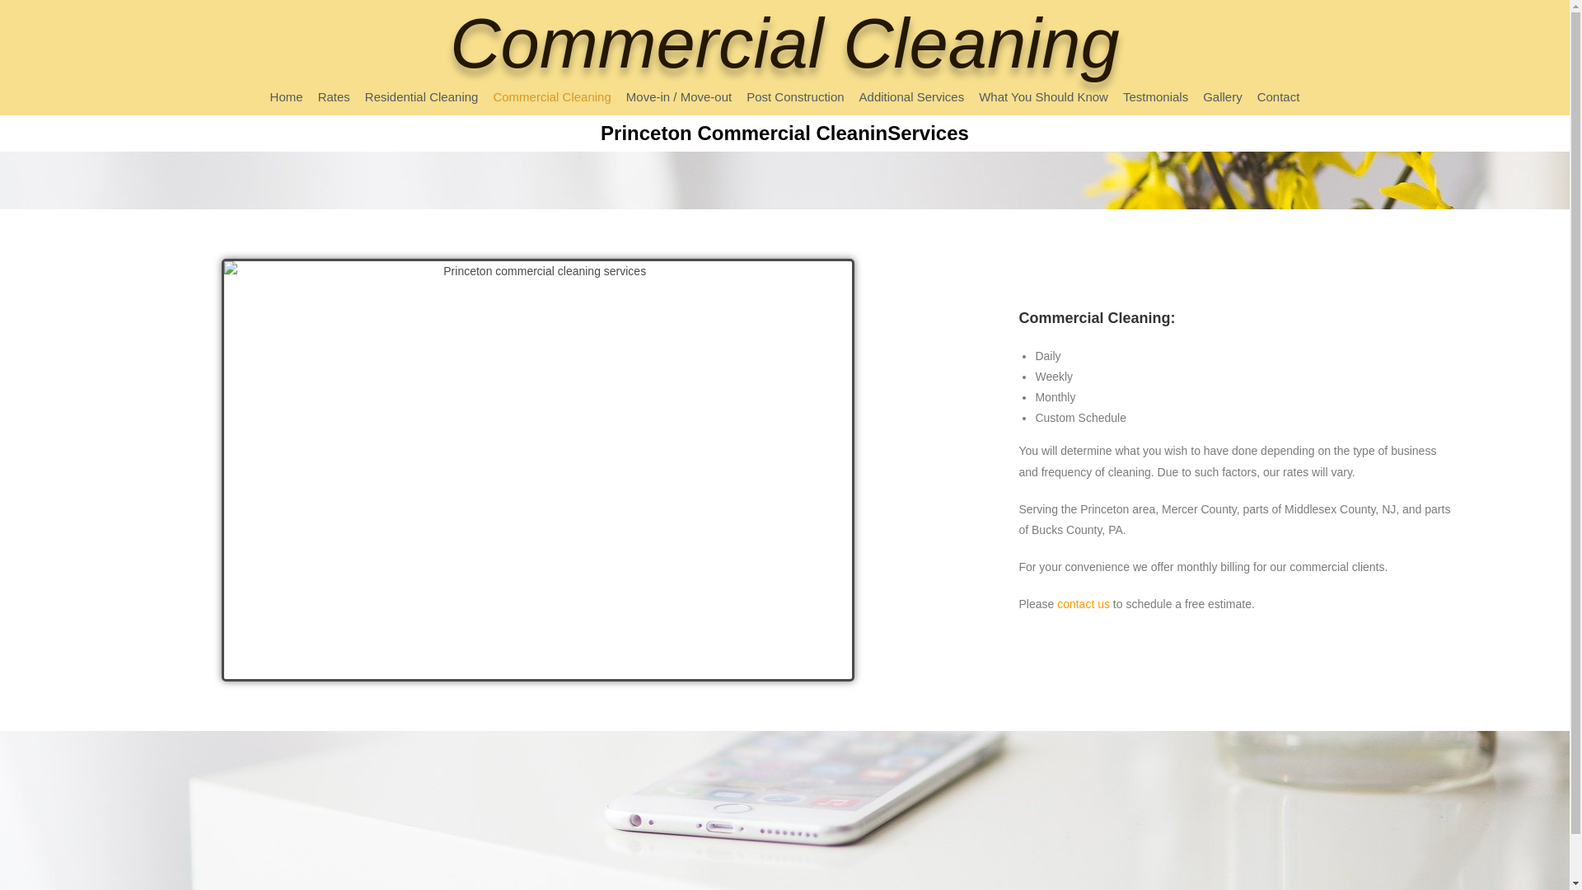 The image size is (1582, 890). What do you see at coordinates (1279, 96) in the screenshot?
I see `Contact` at bounding box center [1279, 96].